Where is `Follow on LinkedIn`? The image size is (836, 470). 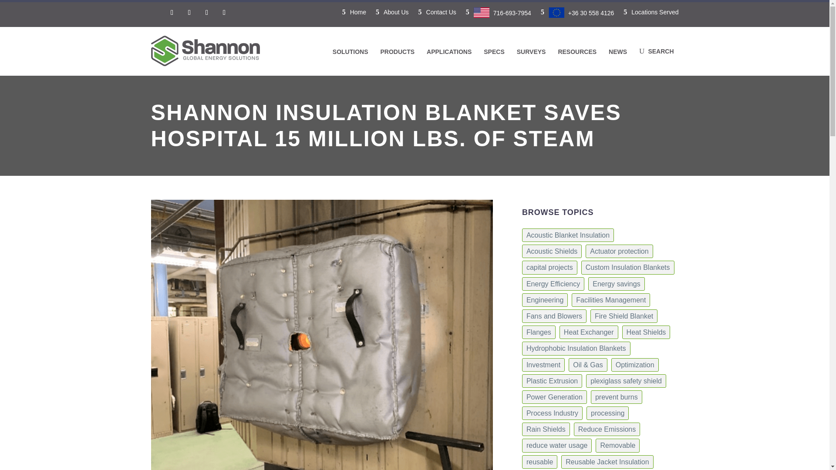
Follow on LinkedIn is located at coordinates (189, 12).